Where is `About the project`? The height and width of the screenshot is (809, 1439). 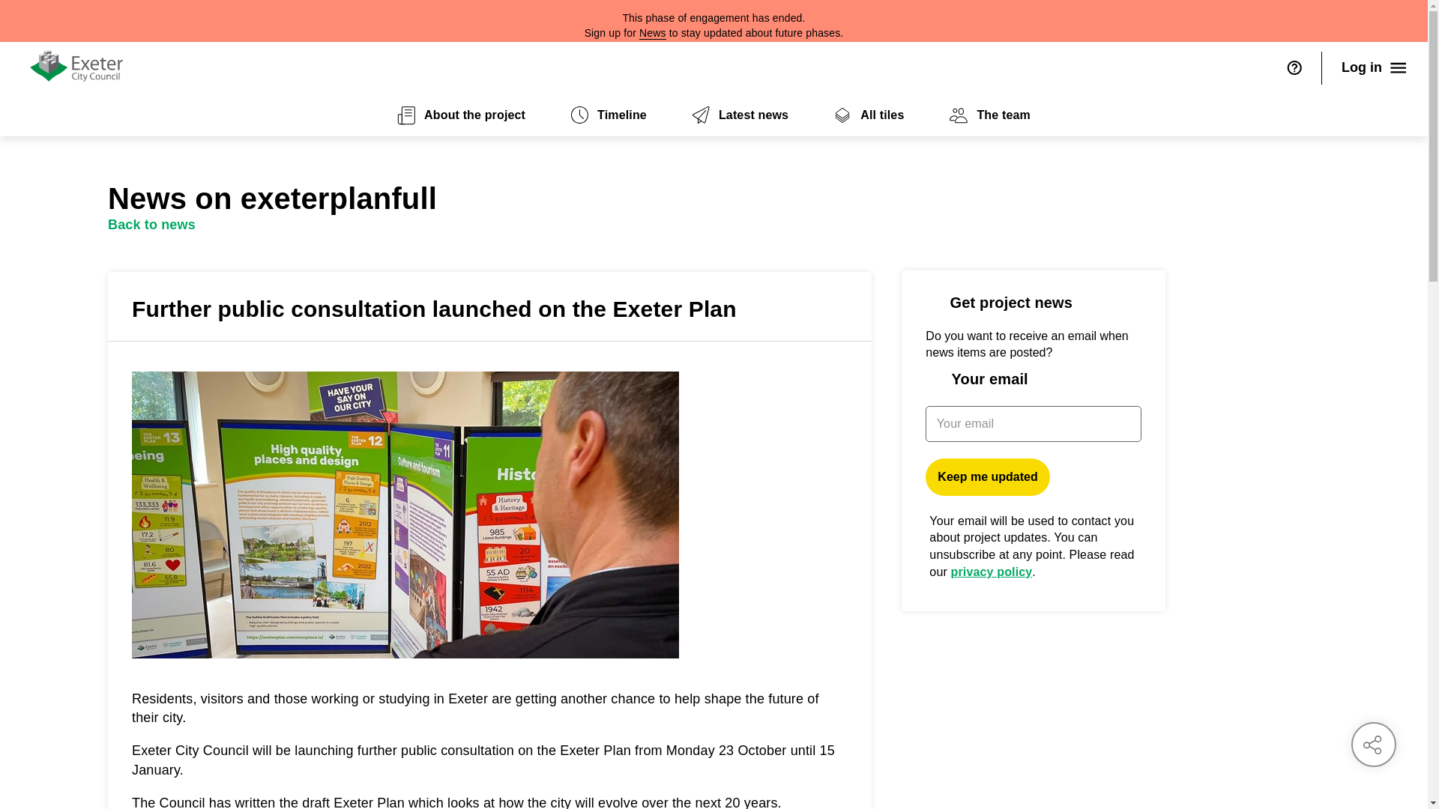 About the project is located at coordinates (461, 115).